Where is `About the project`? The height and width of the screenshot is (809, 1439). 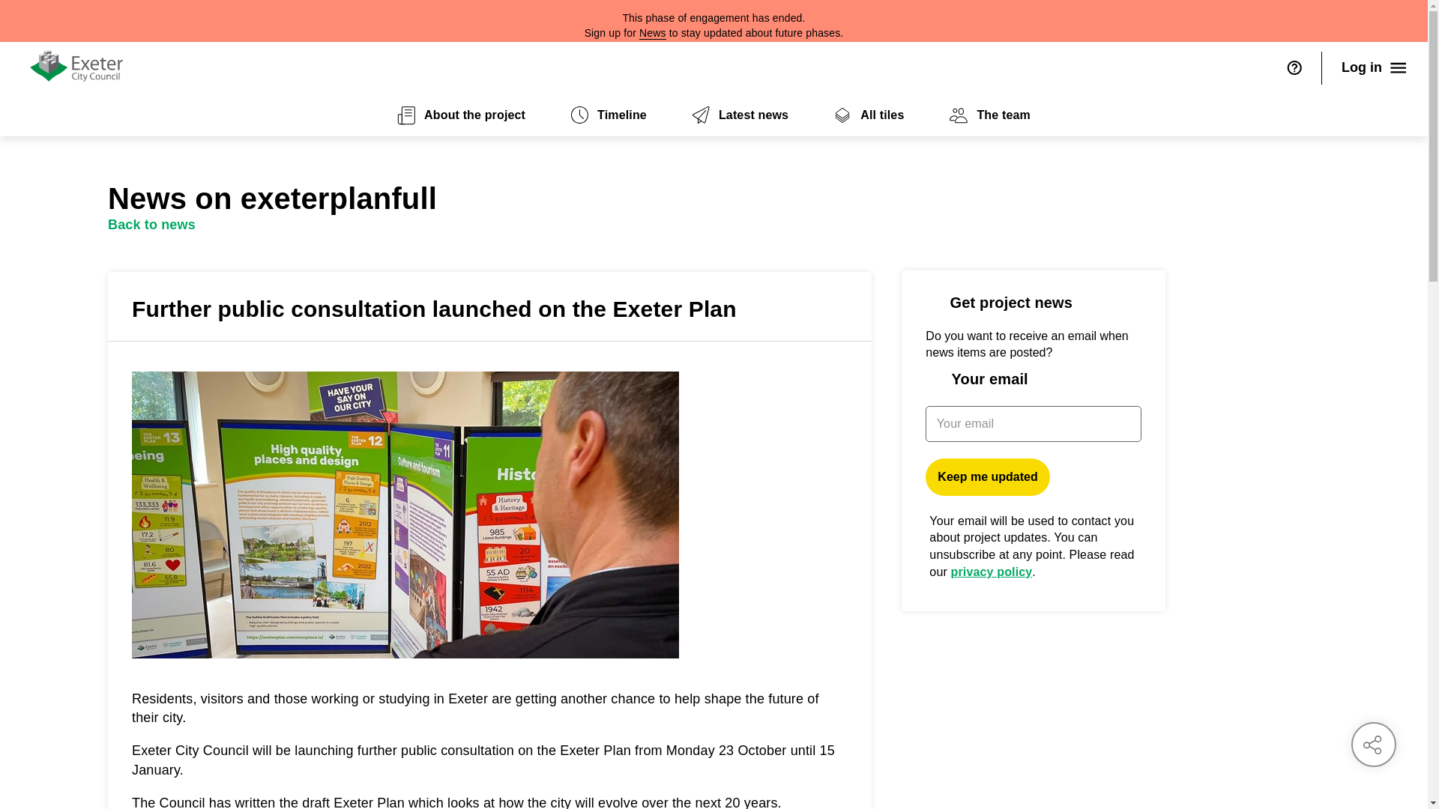 About the project is located at coordinates (461, 115).